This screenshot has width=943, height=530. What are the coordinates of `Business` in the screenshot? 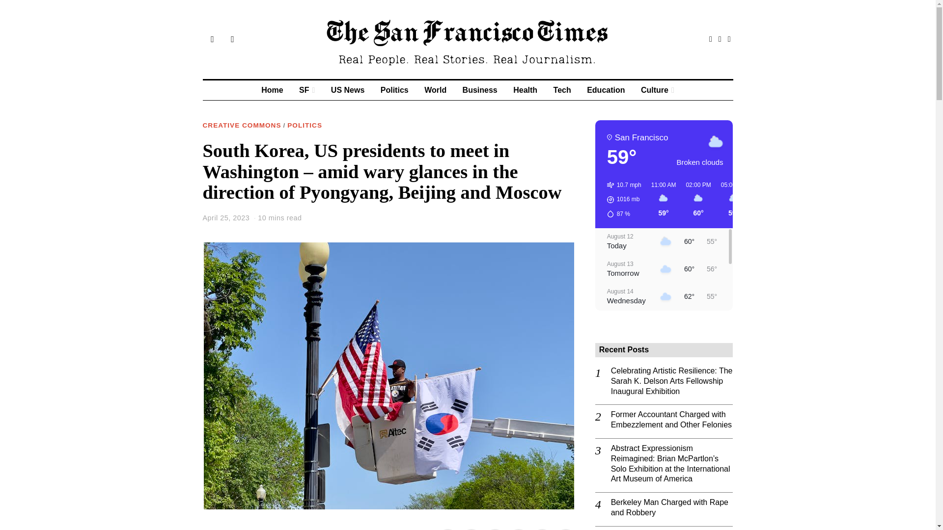 It's located at (480, 90).